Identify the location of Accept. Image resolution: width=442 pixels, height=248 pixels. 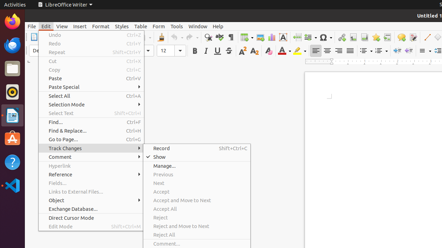
(197, 192).